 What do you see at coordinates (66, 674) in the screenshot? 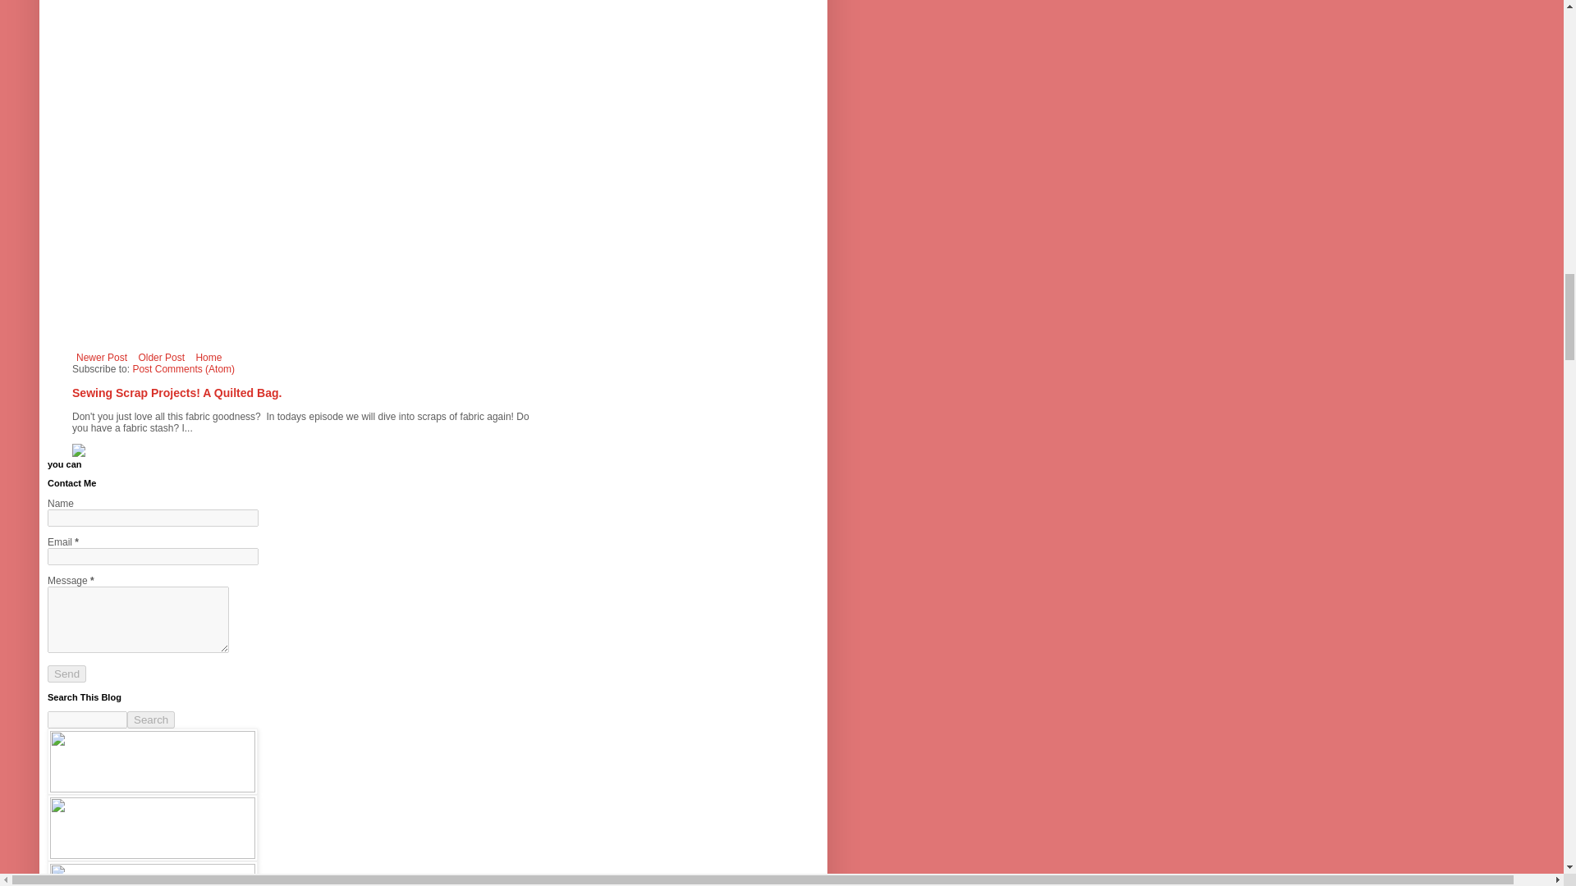
I see `Send` at bounding box center [66, 674].